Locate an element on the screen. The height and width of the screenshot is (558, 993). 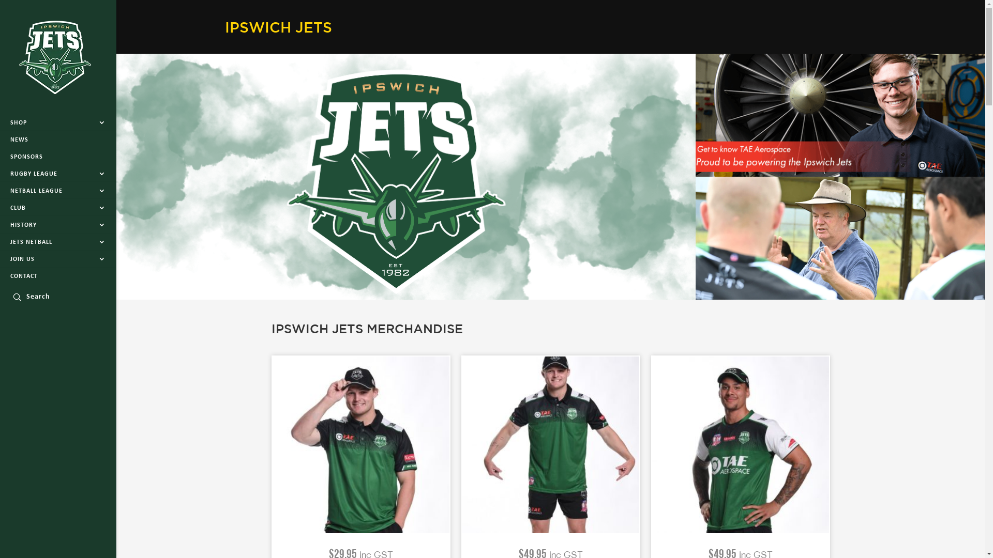
JETS NETBALL is located at coordinates (58, 242).